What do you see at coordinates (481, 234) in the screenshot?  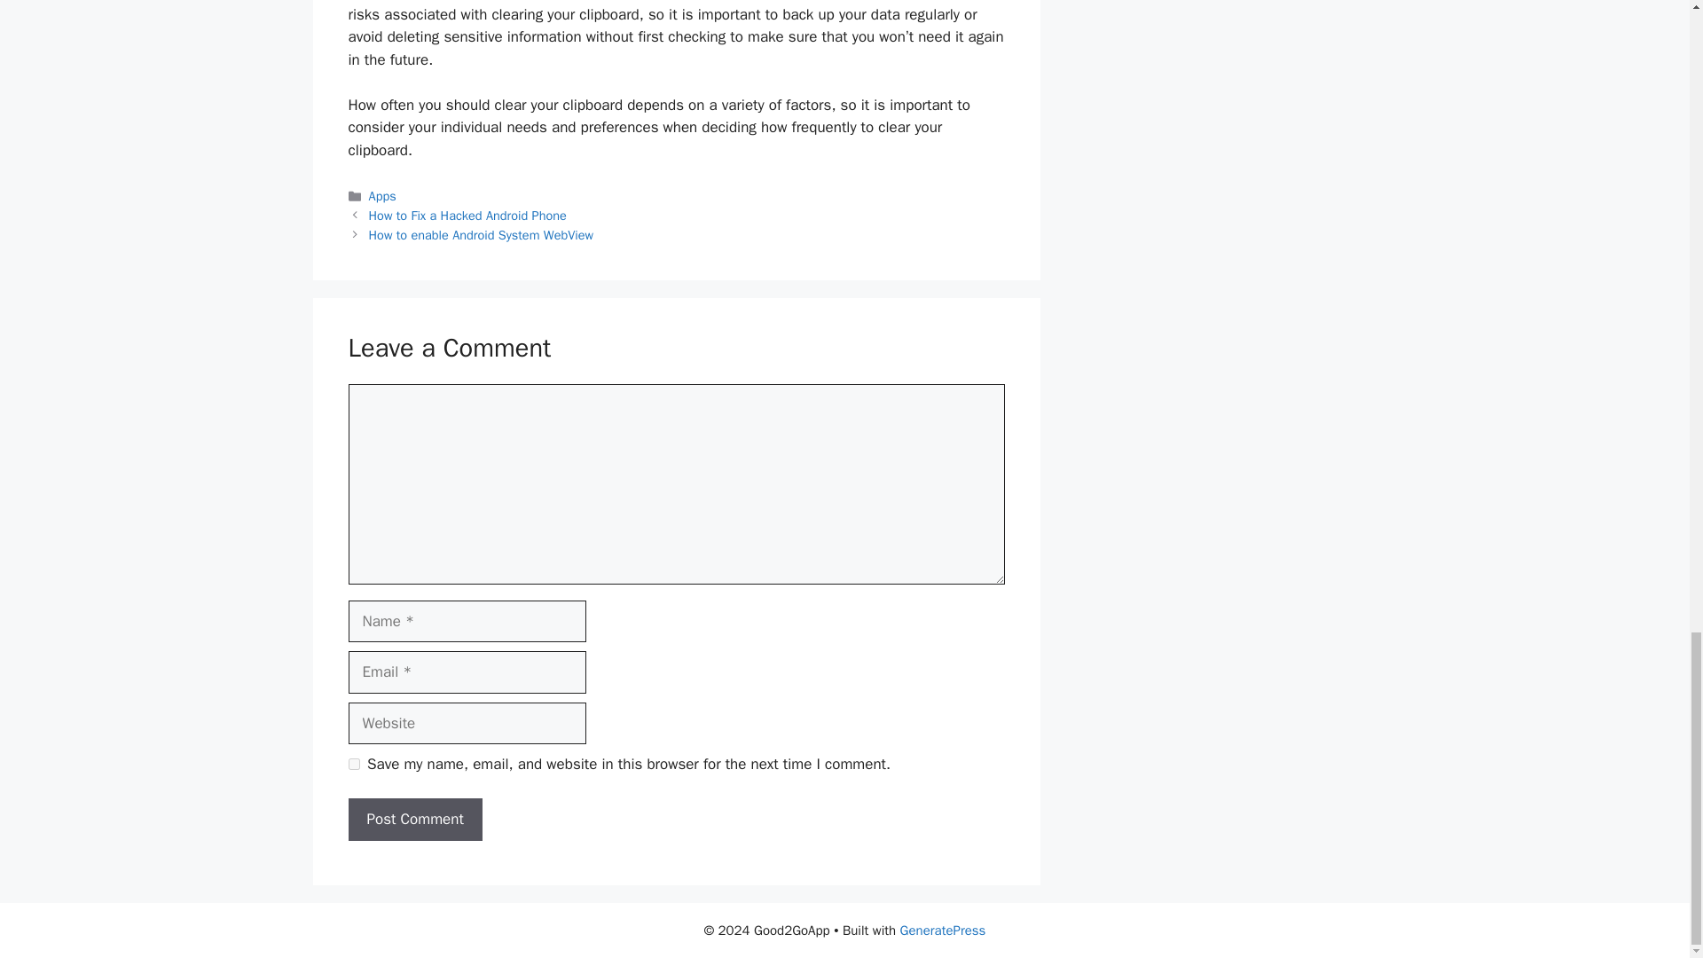 I see `How to enable Android System WebView` at bounding box center [481, 234].